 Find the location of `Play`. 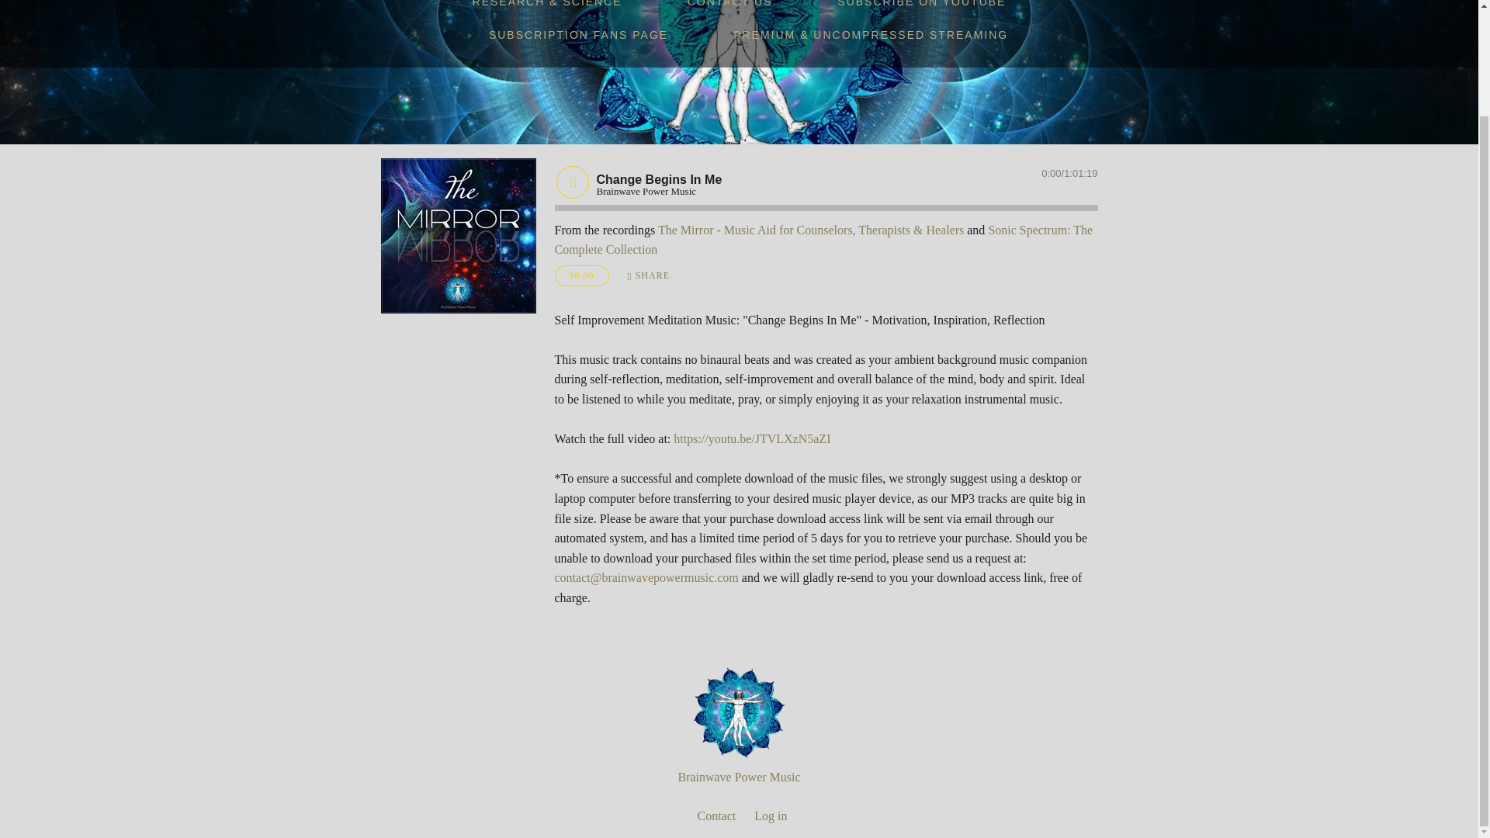

Play is located at coordinates (572, 181).